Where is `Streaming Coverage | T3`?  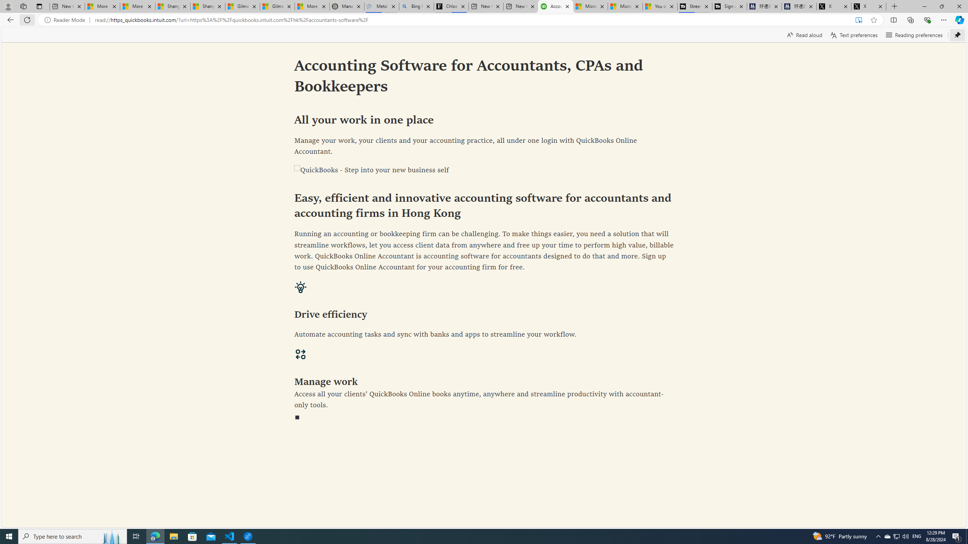
Streaming Coverage | T3 is located at coordinates (694, 6).